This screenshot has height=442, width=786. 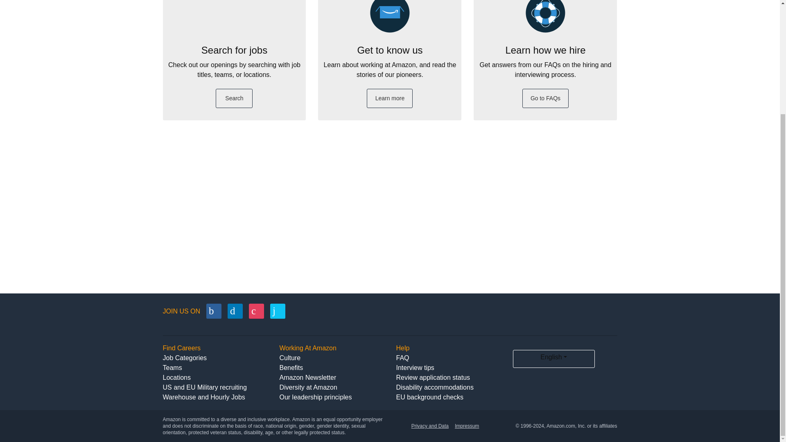 What do you see at coordinates (177, 377) in the screenshot?
I see `Locations` at bounding box center [177, 377].